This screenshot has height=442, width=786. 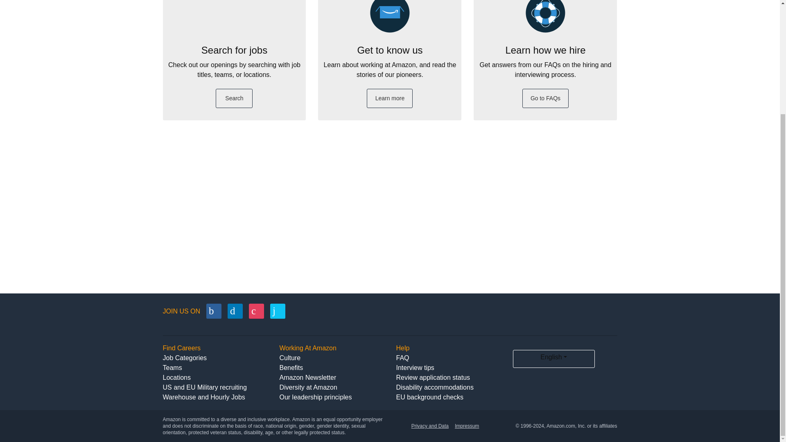 What do you see at coordinates (177, 377) in the screenshot?
I see `Locations` at bounding box center [177, 377].